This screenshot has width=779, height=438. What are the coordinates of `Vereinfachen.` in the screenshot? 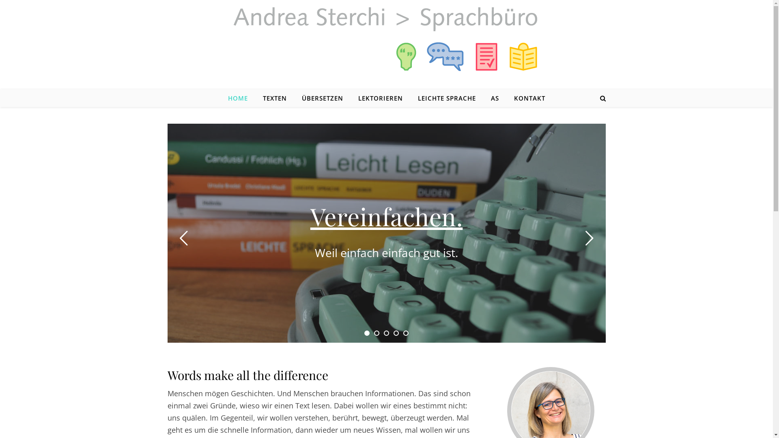 It's located at (387, 216).